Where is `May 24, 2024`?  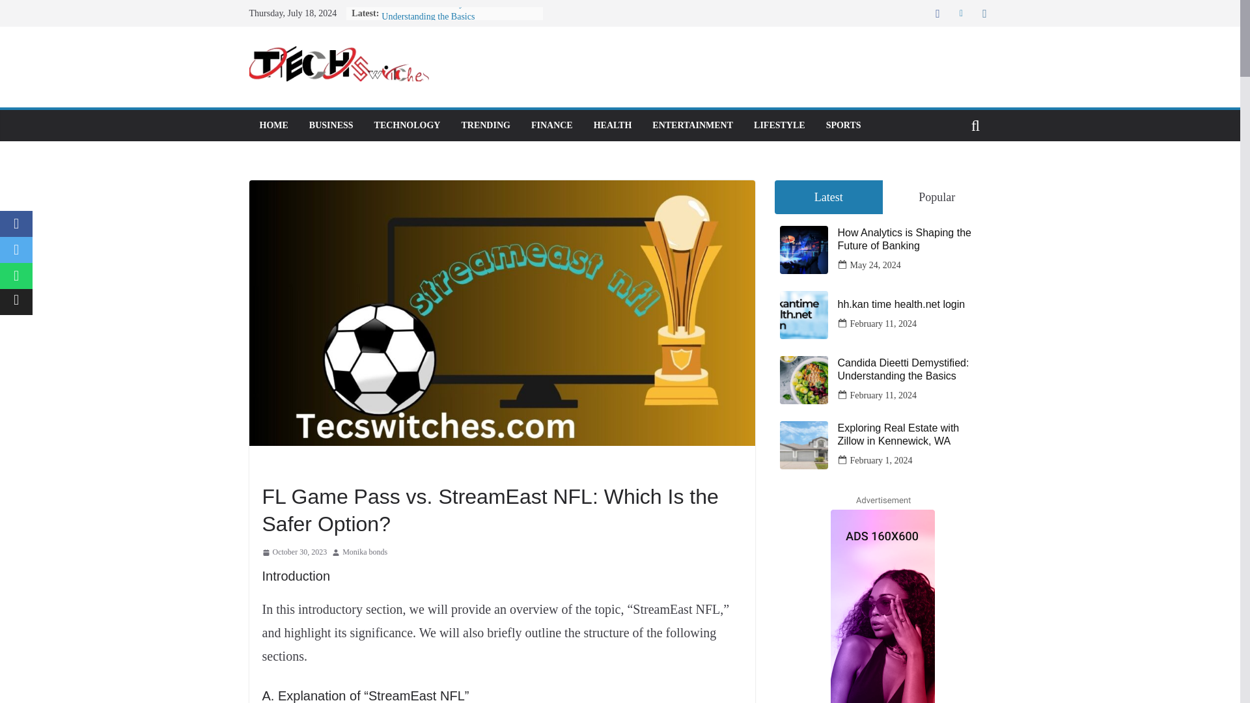 May 24, 2024 is located at coordinates (875, 266).